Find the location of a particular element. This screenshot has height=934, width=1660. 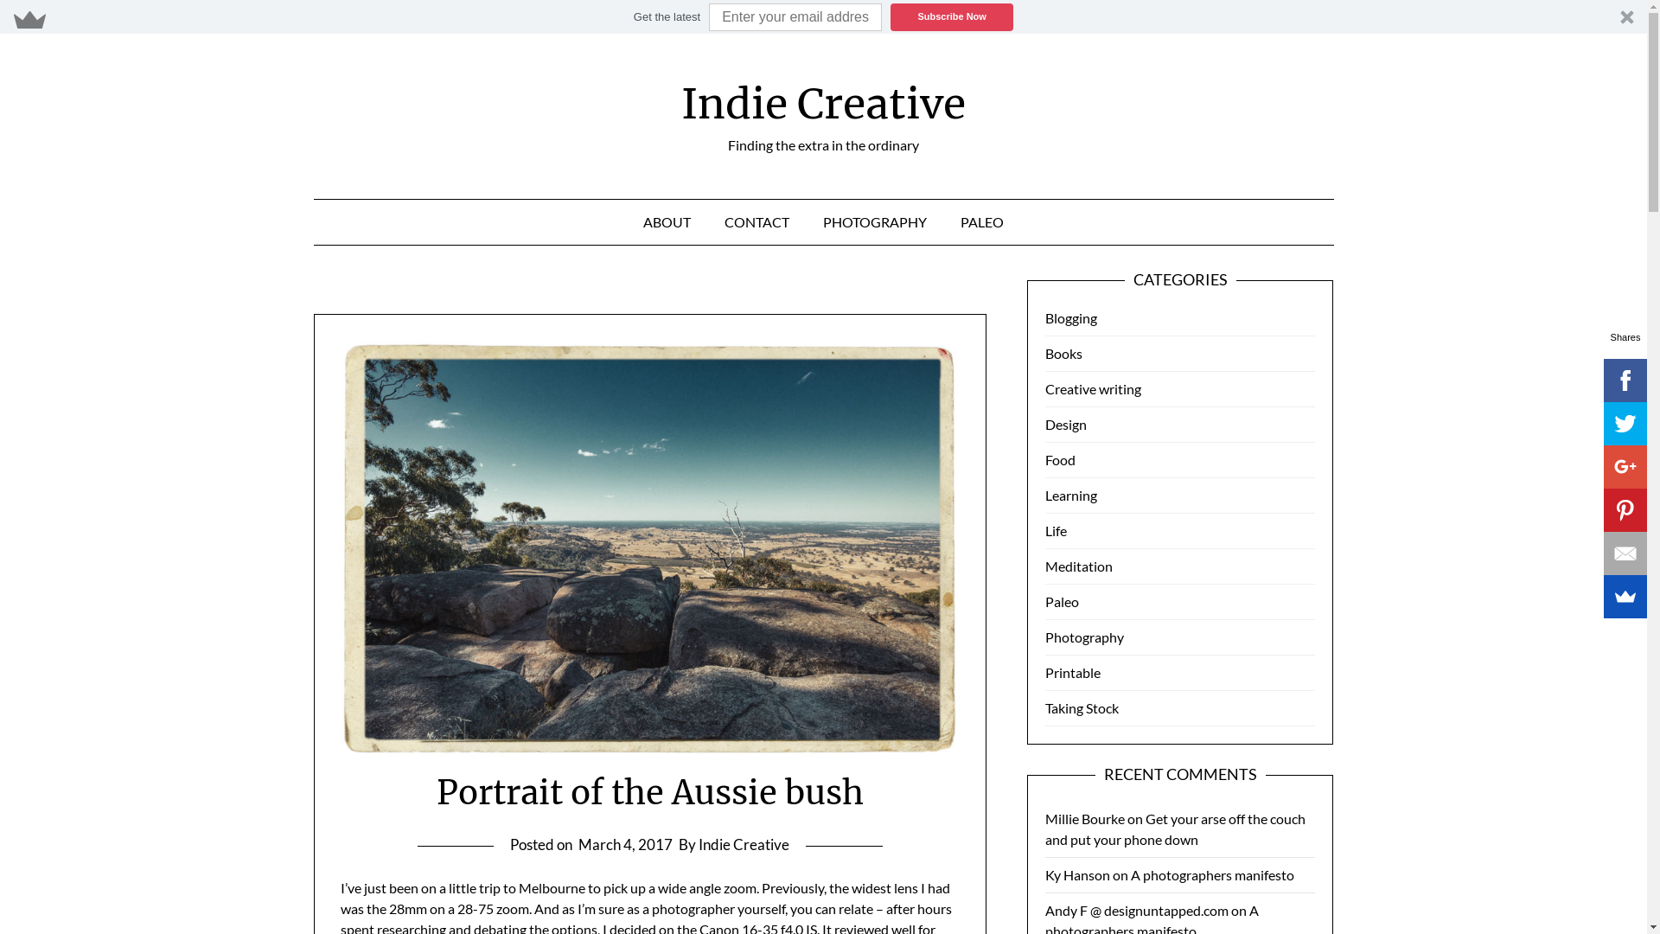

SumoMe is located at coordinates (1625, 597).